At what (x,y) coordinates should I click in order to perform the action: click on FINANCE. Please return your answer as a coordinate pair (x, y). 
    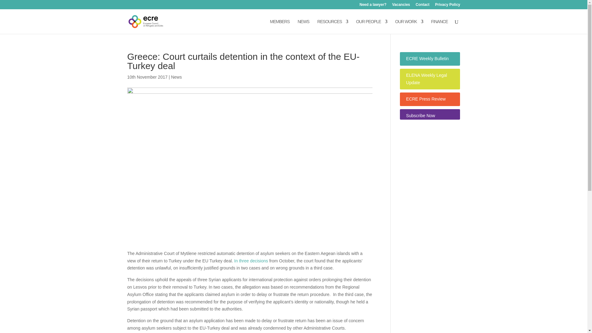
    Looking at the image, I should click on (439, 27).